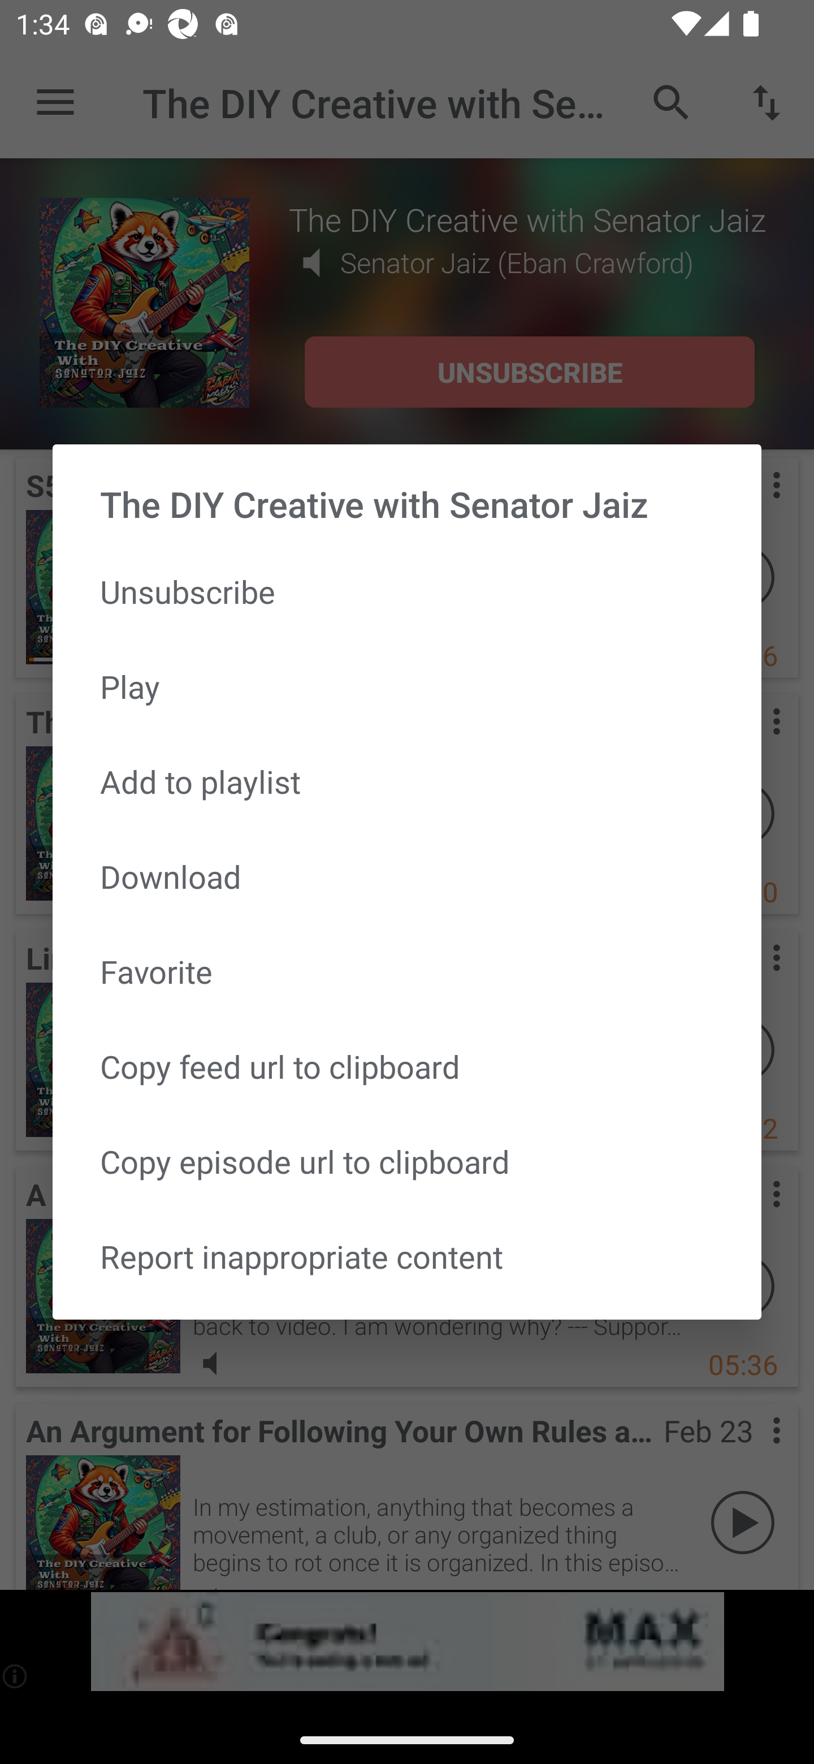  I want to click on Add to playlist, so click(407, 781).